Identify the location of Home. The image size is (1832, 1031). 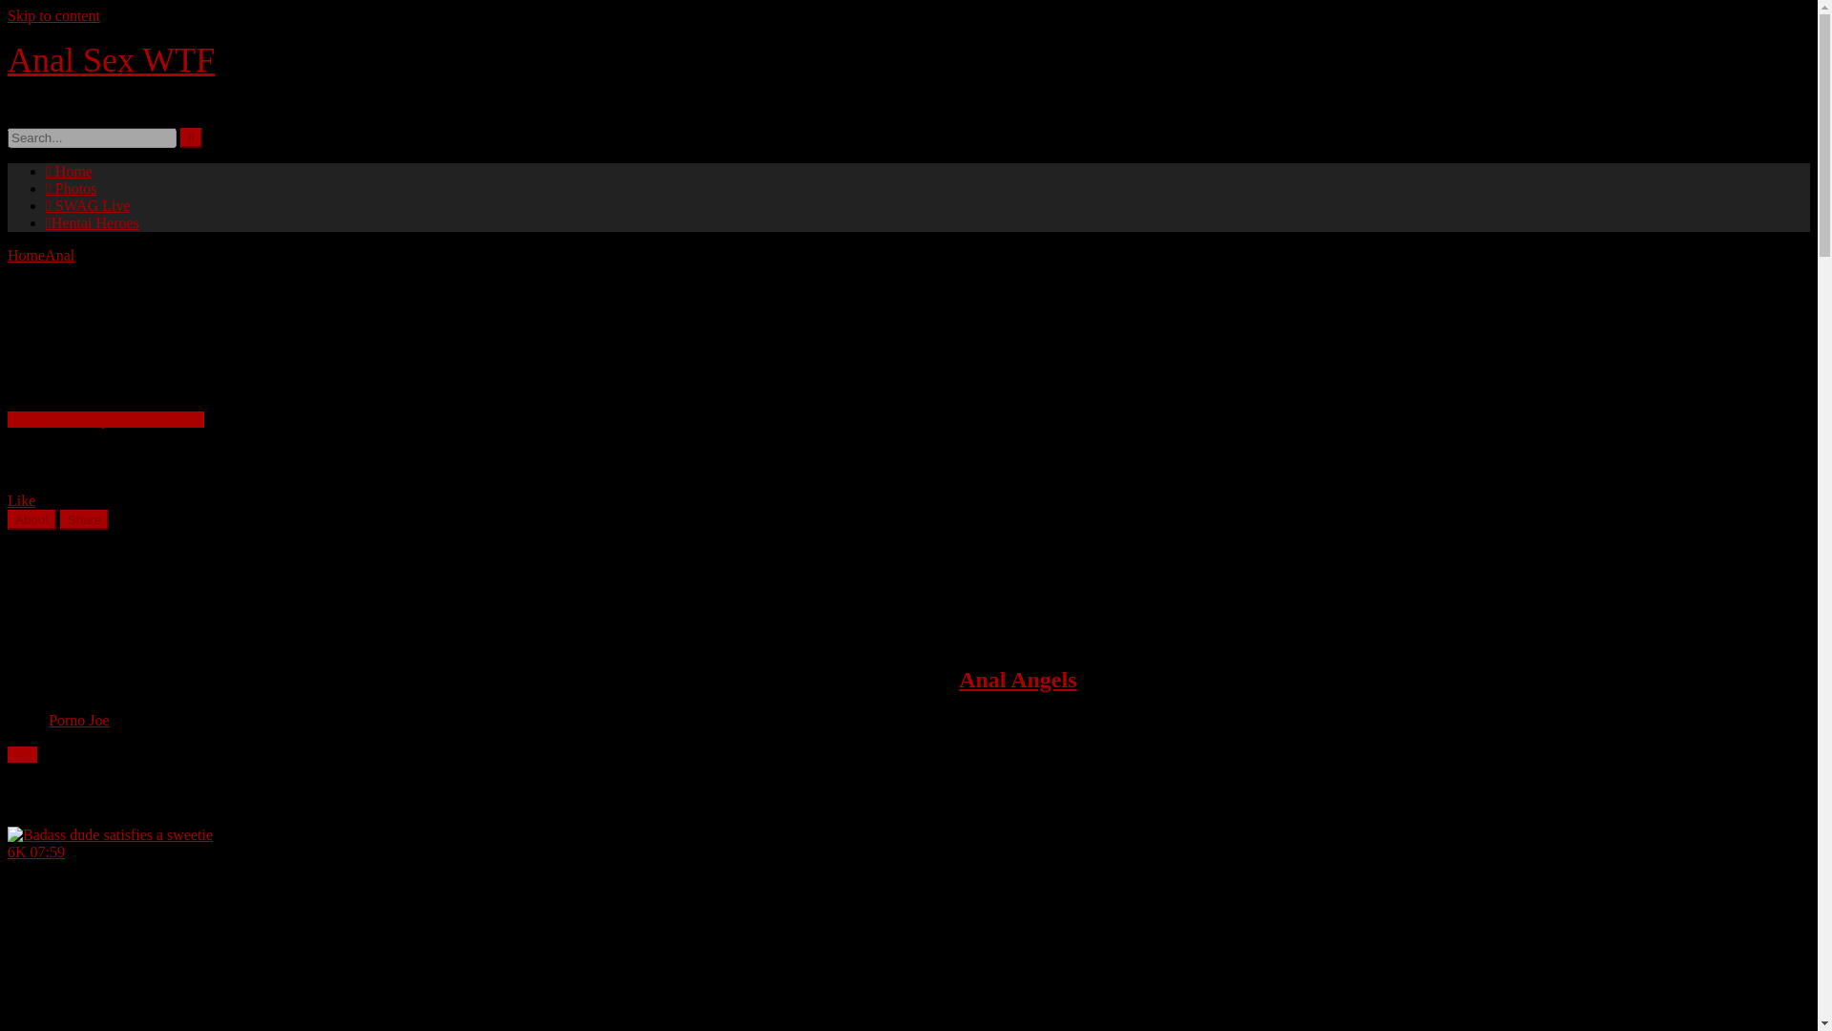
(25, 256).